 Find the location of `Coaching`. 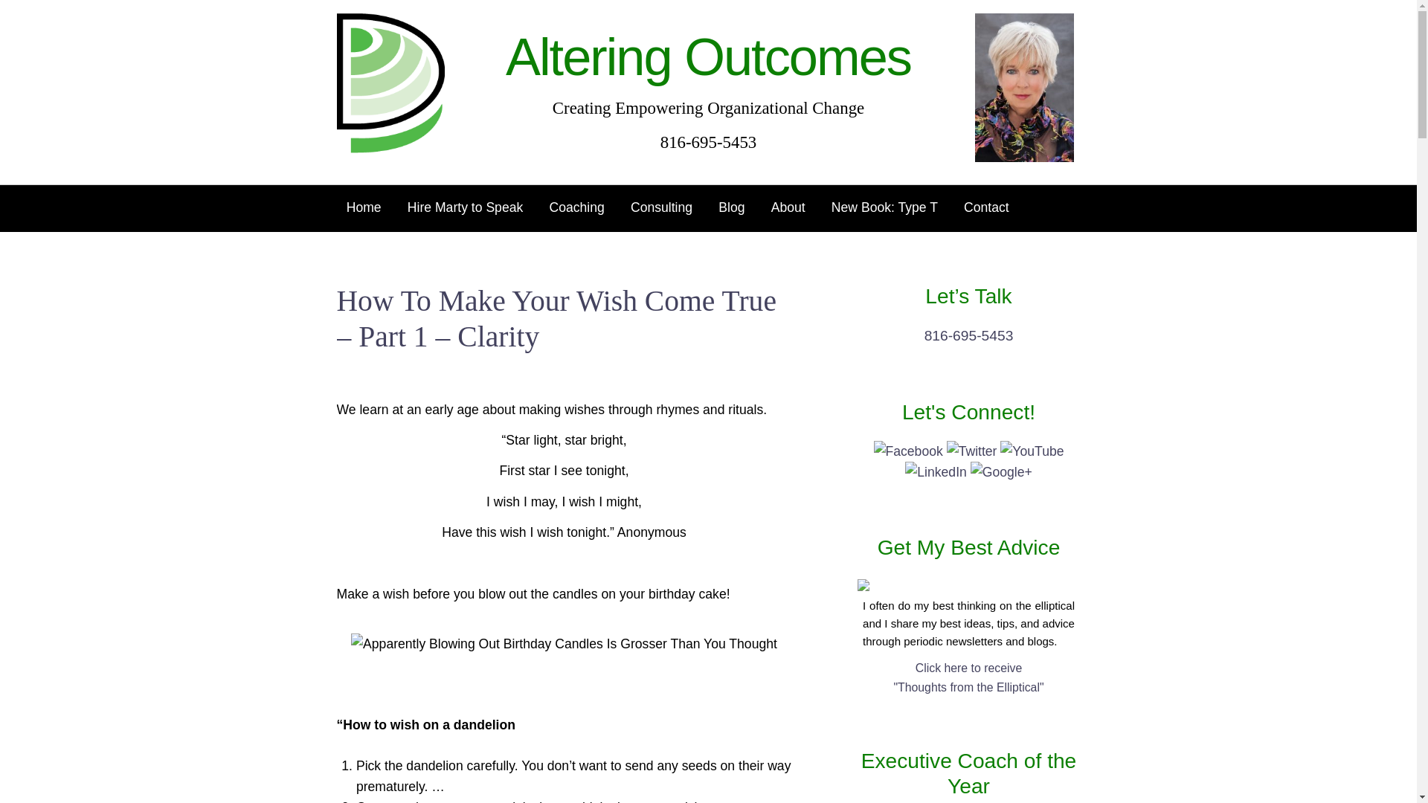

Coaching is located at coordinates (732, 208).